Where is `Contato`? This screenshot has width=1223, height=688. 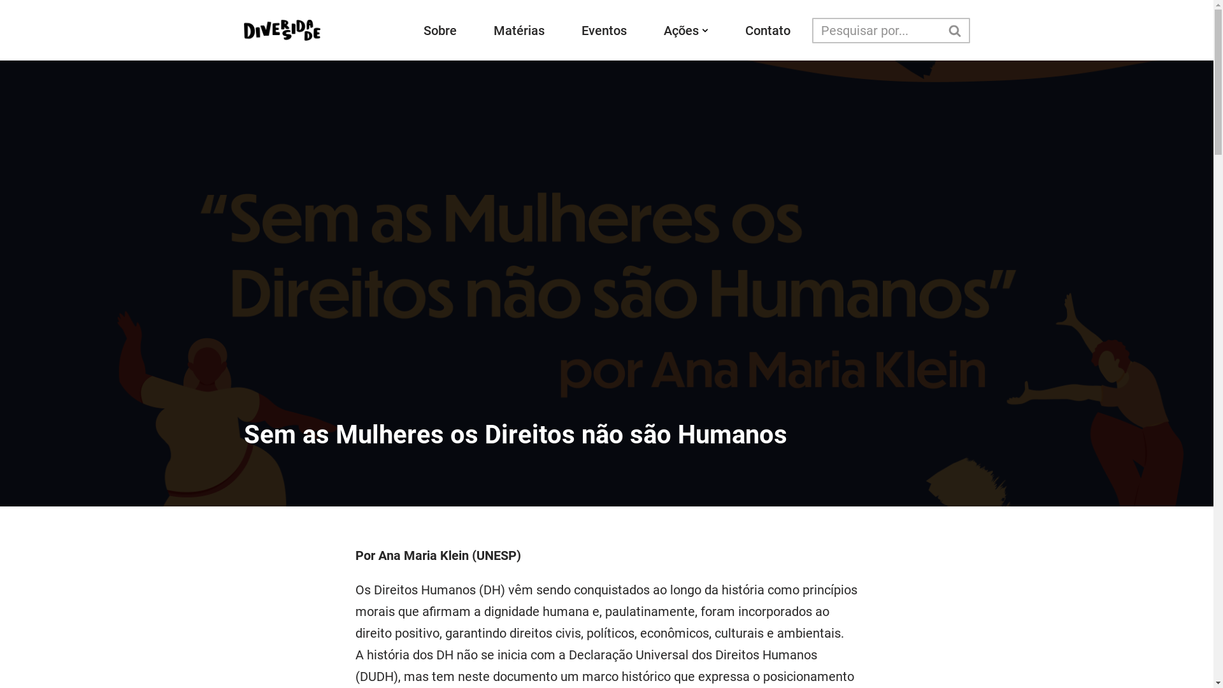
Contato is located at coordinates (768, 31).